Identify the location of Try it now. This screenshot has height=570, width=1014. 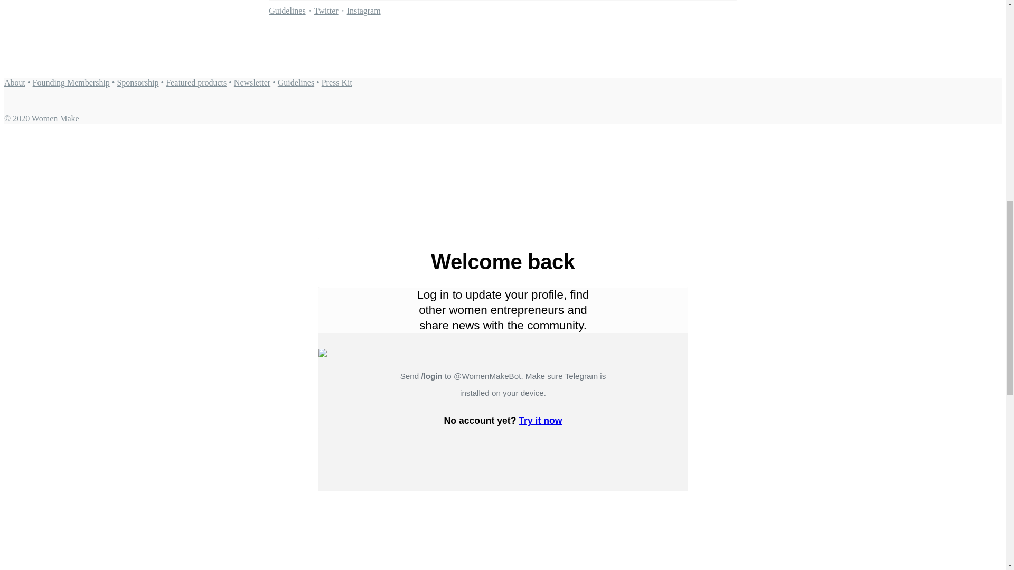
(540, 420).